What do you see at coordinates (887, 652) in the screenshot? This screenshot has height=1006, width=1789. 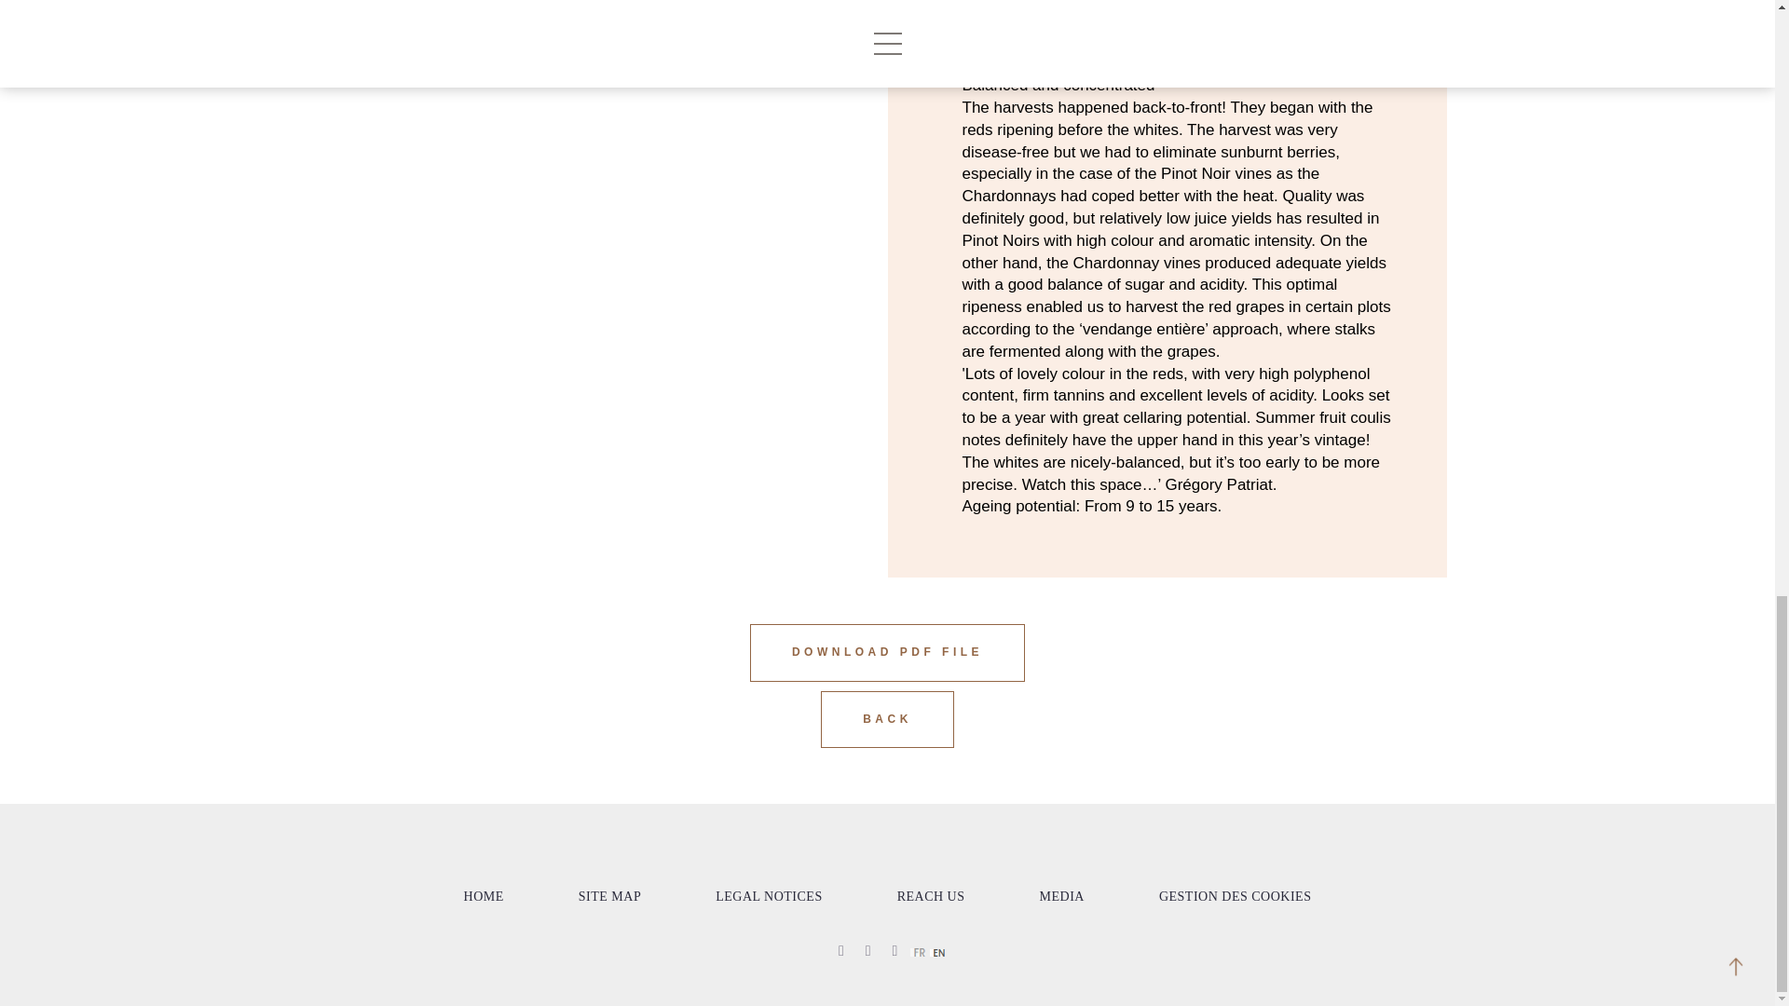 I see `DOWNLOAD PDF FILE` at bounding box center [887, 652].